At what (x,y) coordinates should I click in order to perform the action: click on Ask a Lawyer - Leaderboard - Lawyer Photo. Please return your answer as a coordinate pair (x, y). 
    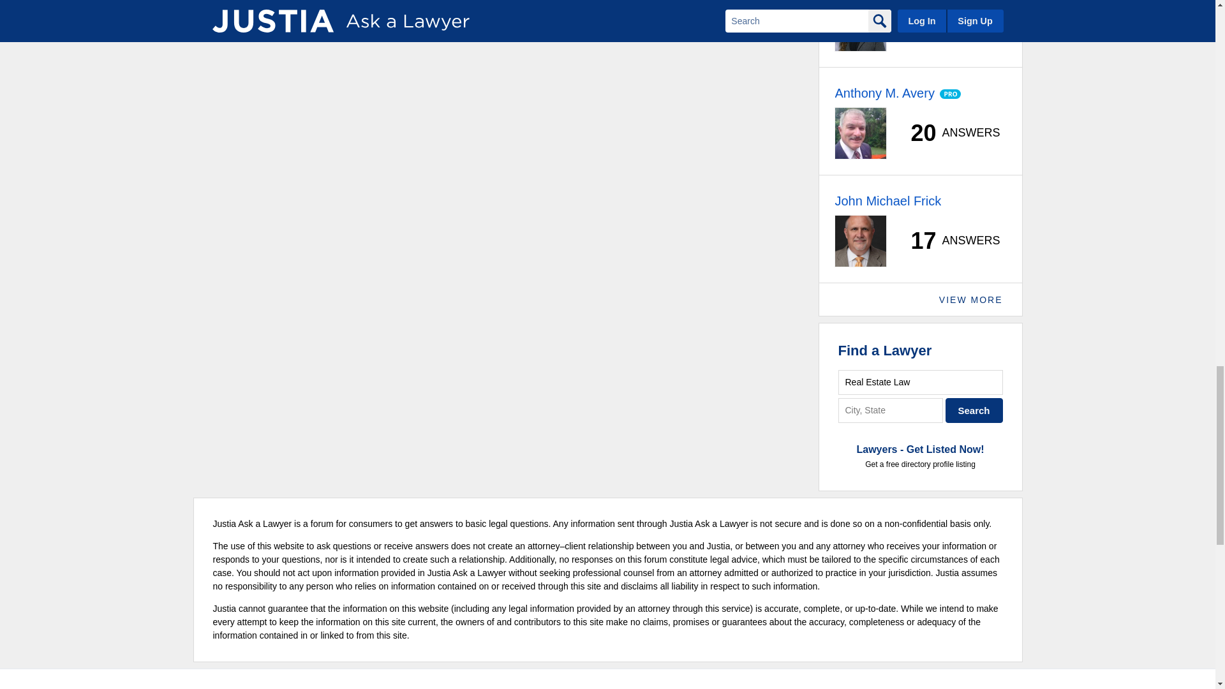
    Looking at the image, I should click on (860, 26).